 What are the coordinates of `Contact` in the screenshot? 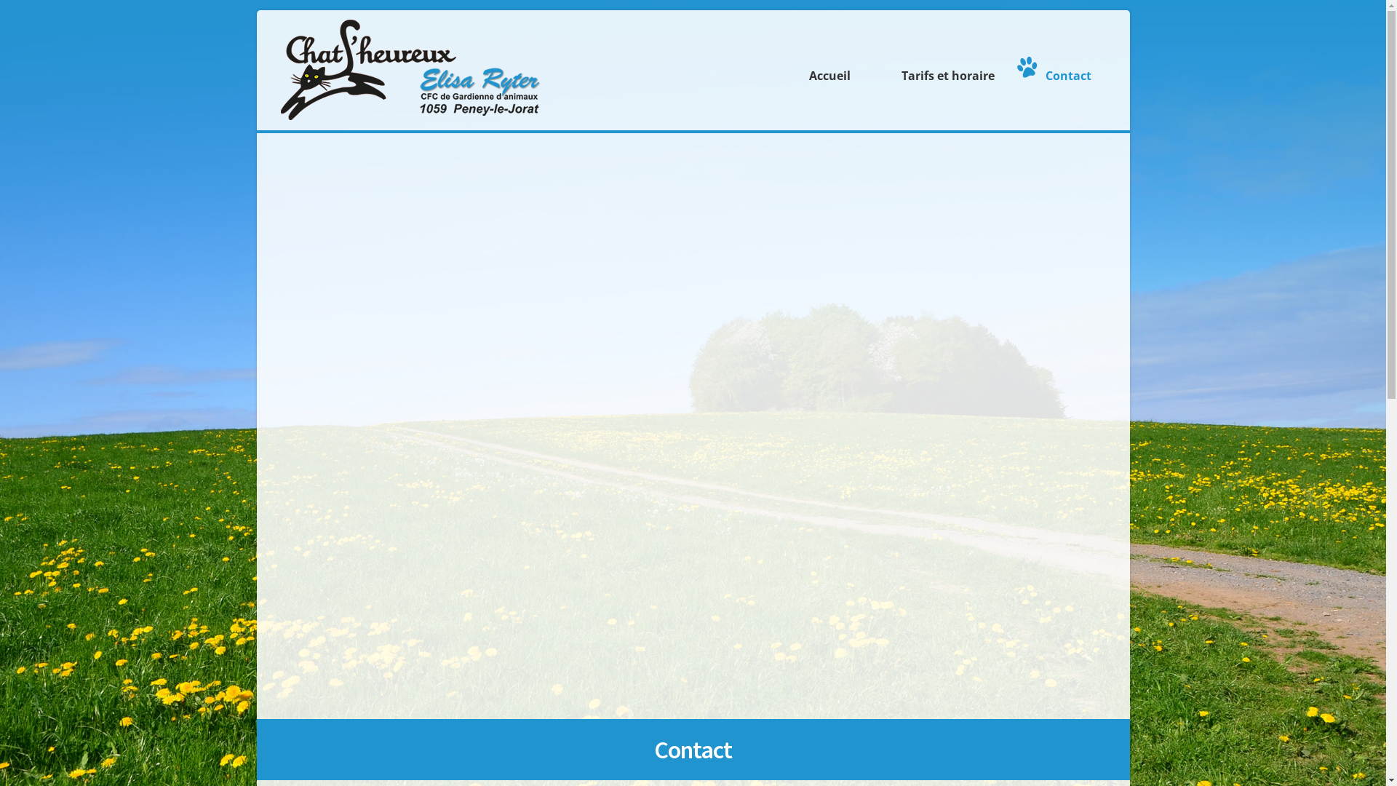 It's located at (1064, 67).